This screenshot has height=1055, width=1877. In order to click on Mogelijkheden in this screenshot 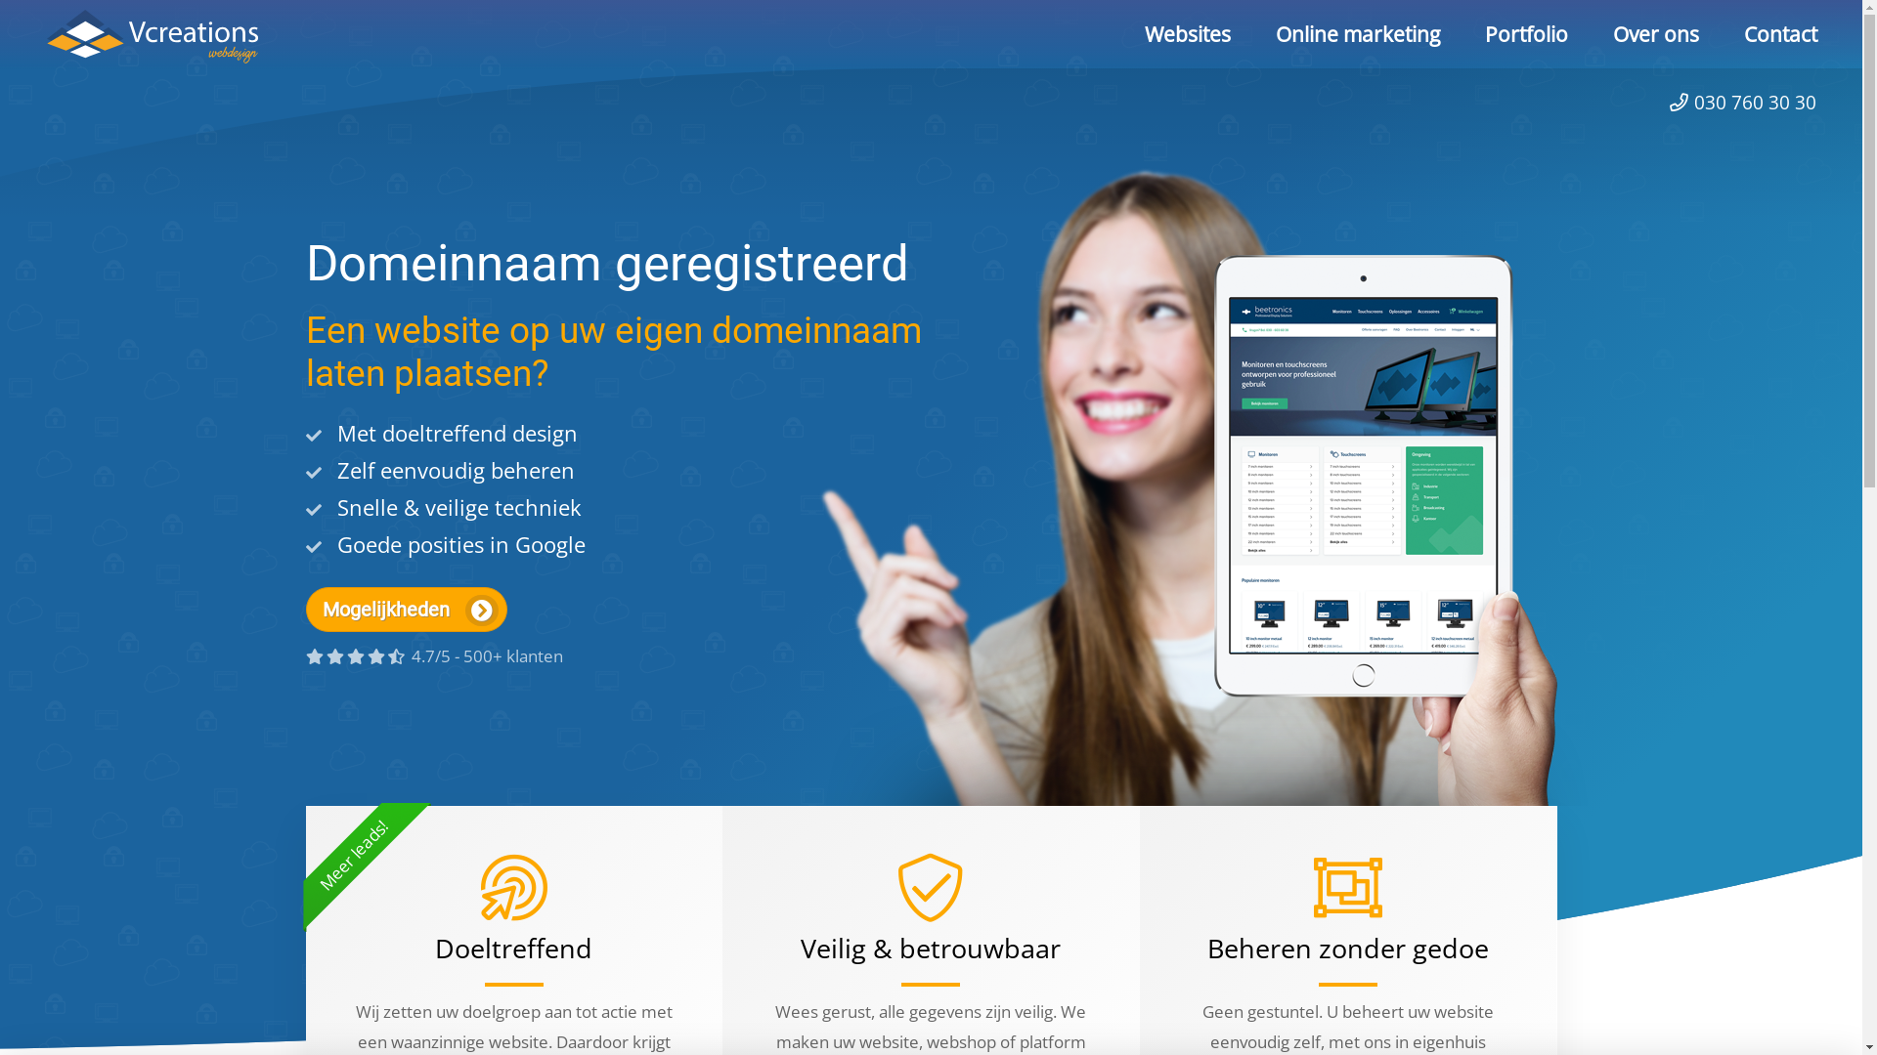, I will do `click(406, 610)`.